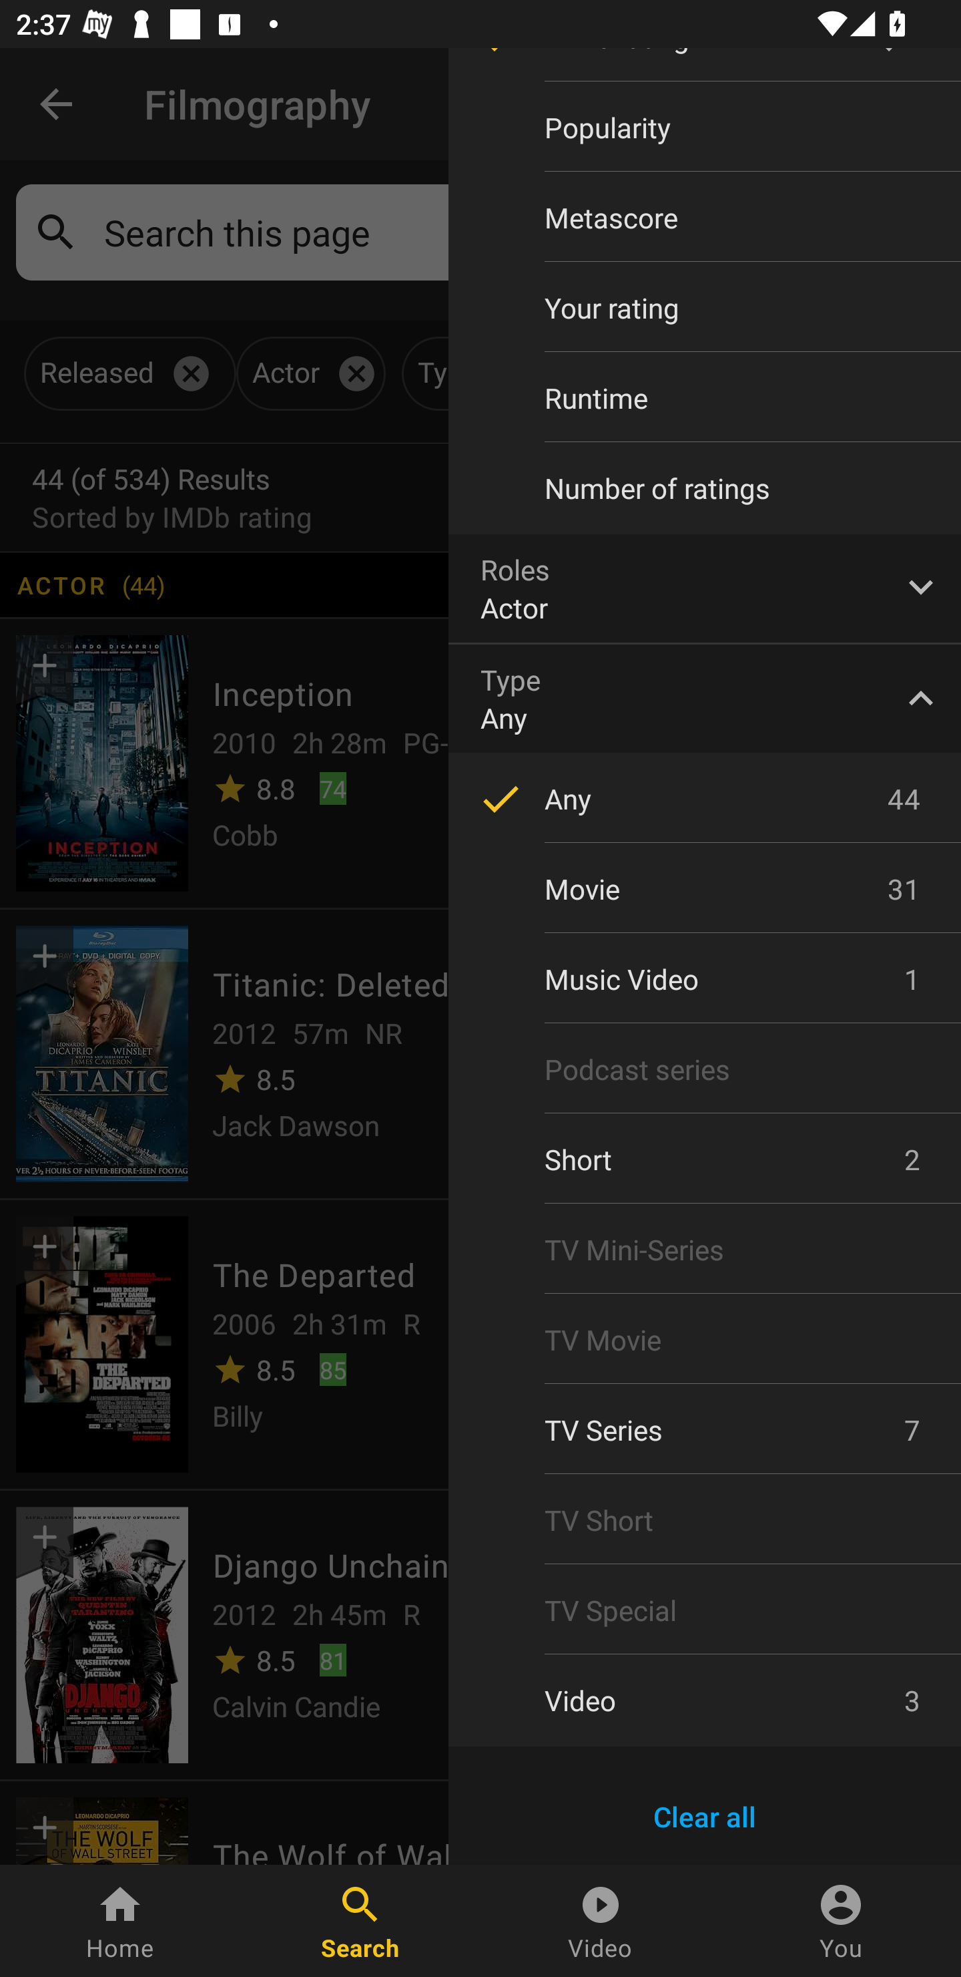 This screenshot has height=1977, width=961. I want to click on Type Any, so click(705, 699).